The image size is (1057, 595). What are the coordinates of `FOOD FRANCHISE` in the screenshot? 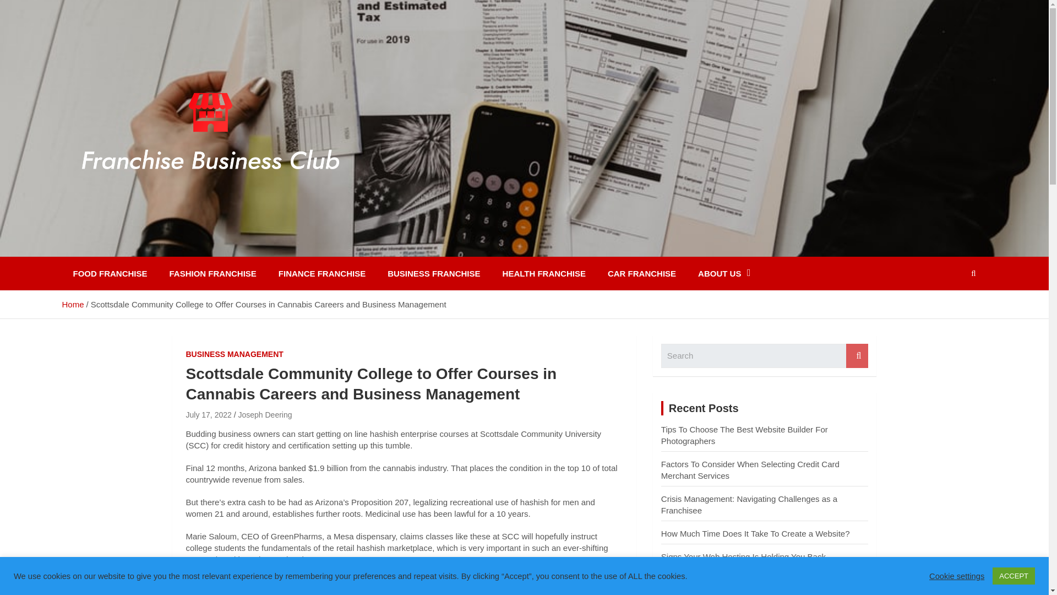 It's located at (109, 273).